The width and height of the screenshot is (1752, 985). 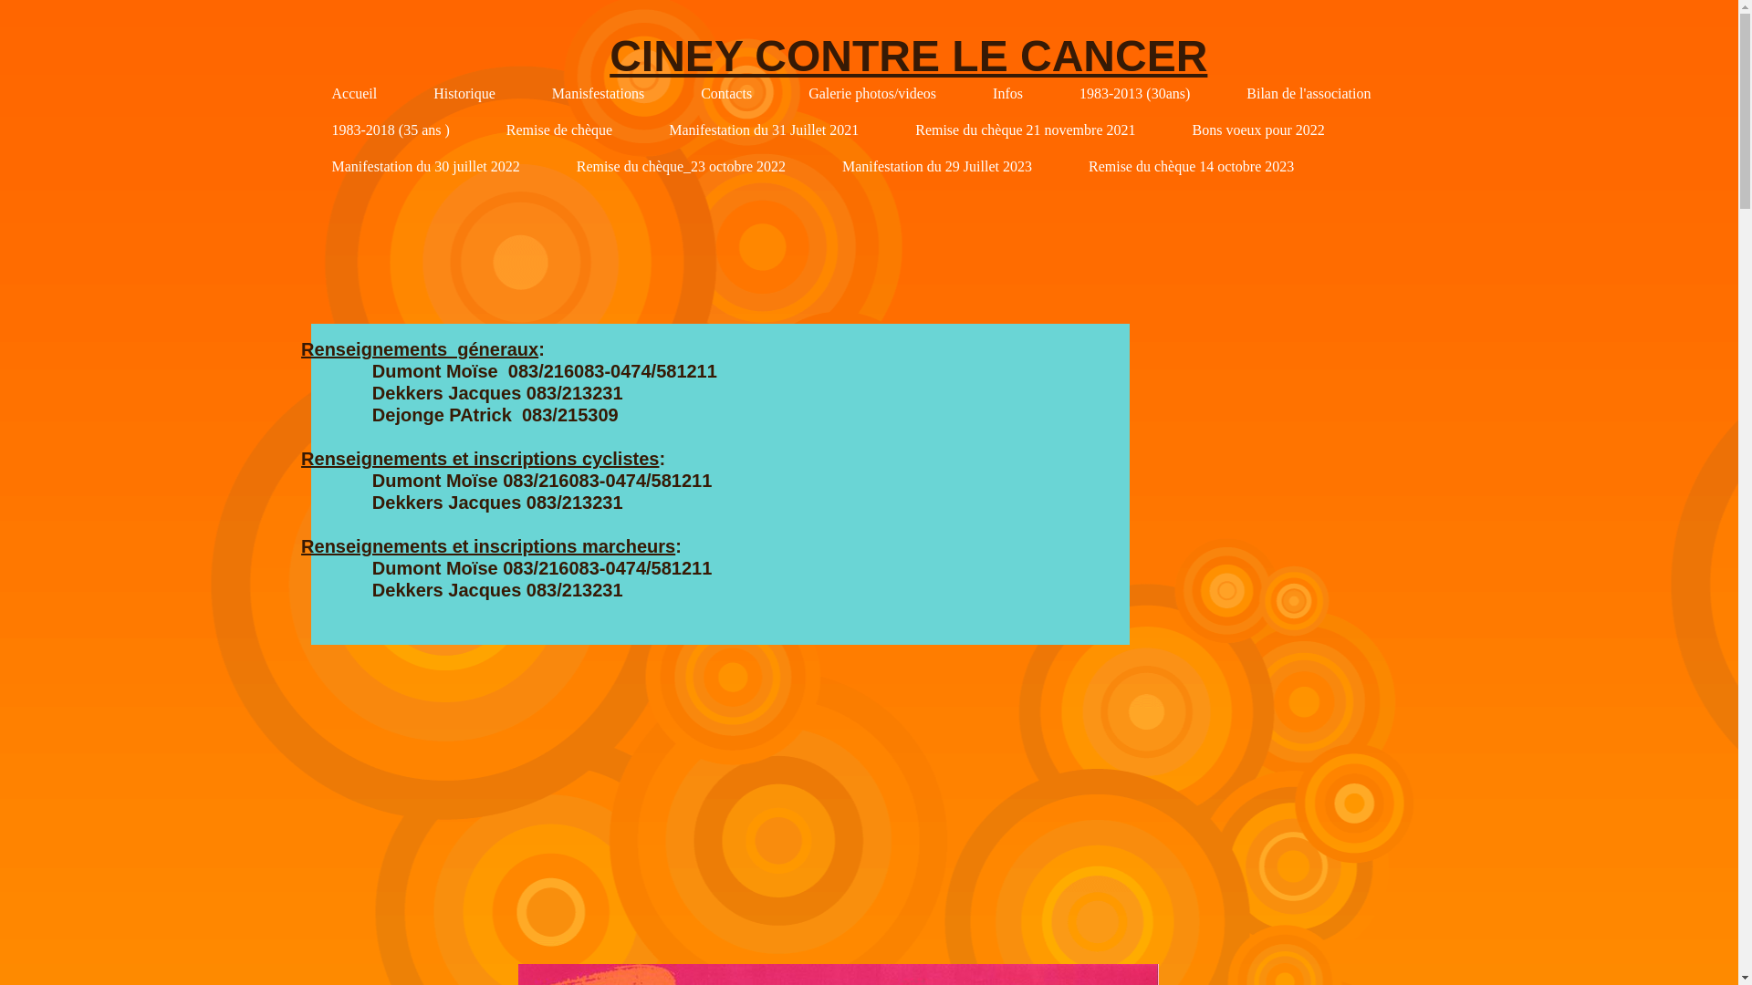 What do you see at coordinates (764, 130) in the screenshot?
I see `Manifestation du 31 Juillet 2021` at bounding box center [764, 130].